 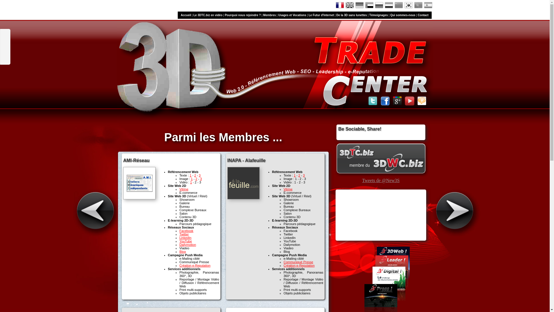 What do you see at coordinates (321, 15) in the screenshot?
I see `Le Futur d'Internet` at bounding box center [321, 15].